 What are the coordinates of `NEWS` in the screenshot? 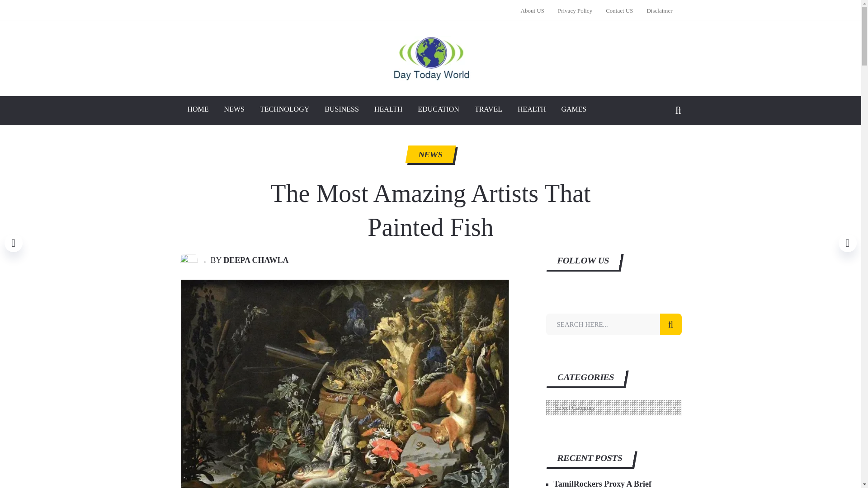 It's located at (429, 155).